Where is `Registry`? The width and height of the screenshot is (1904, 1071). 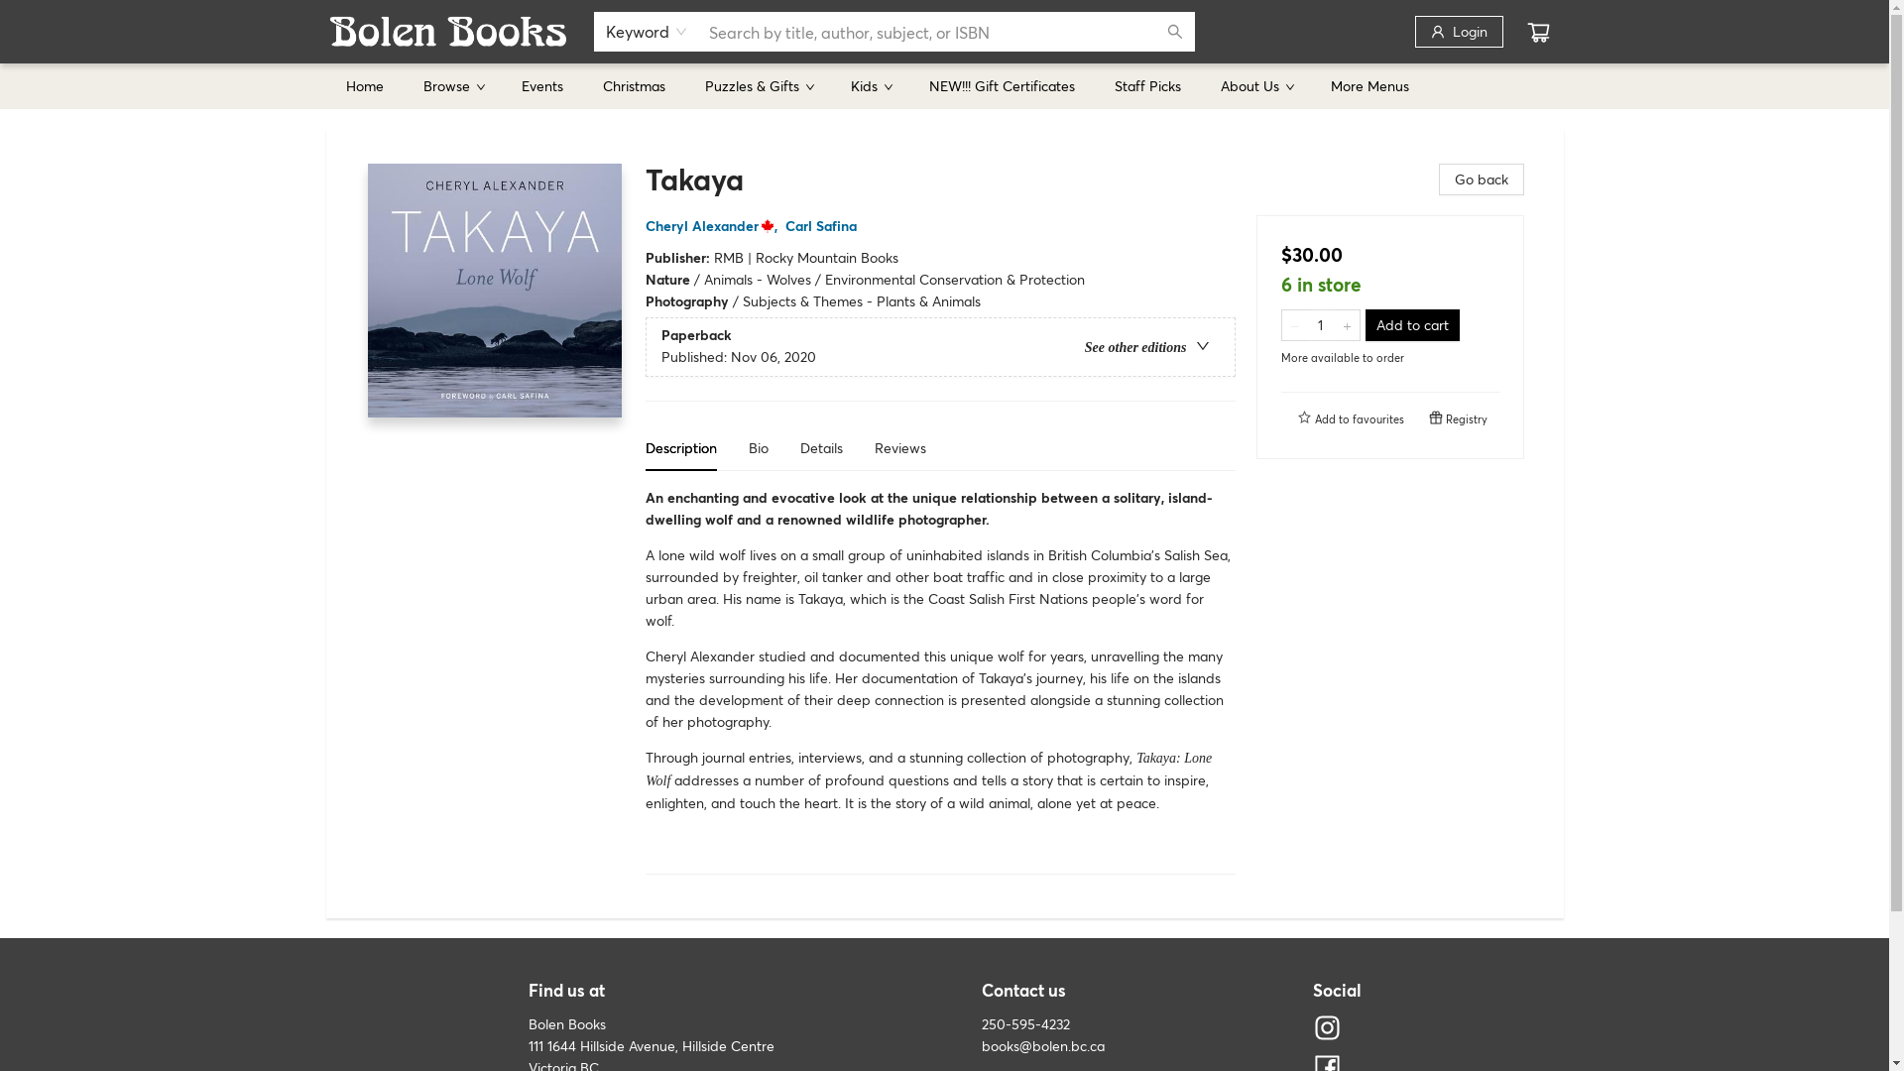 Registry is located at coordinates (1458, 418).